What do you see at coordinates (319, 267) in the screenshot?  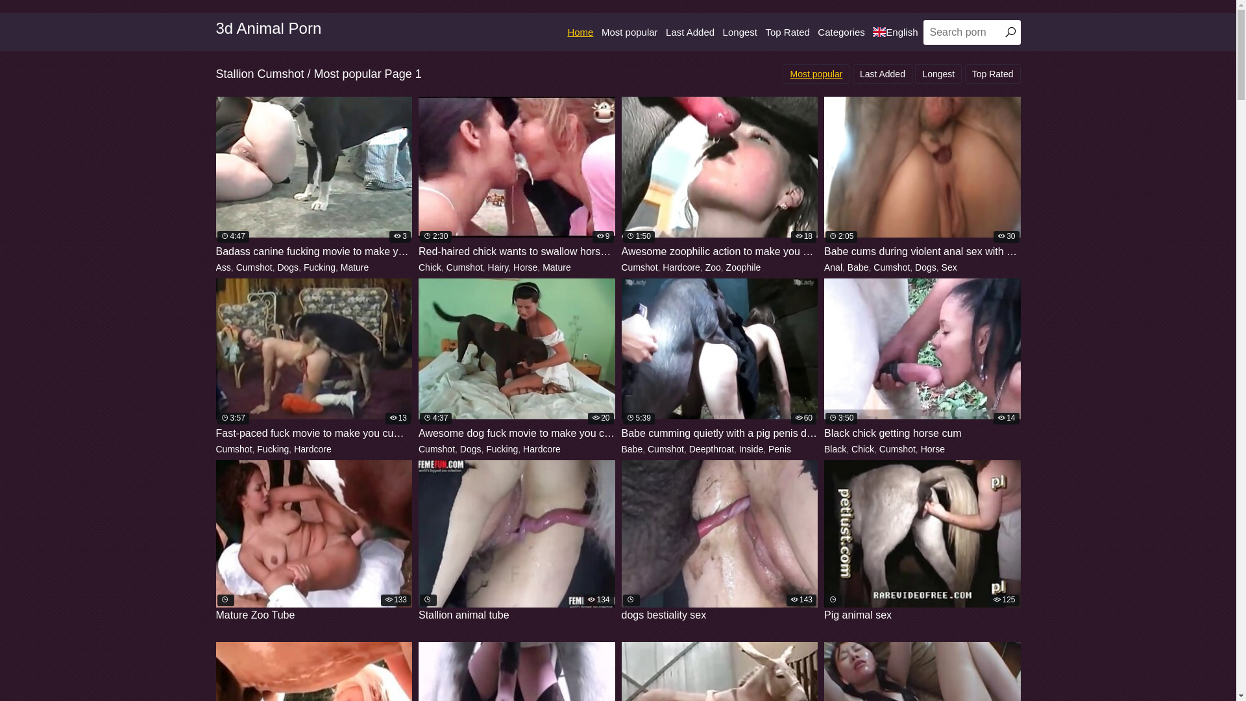 I see `Fucking` at bounding box center [319, 267].